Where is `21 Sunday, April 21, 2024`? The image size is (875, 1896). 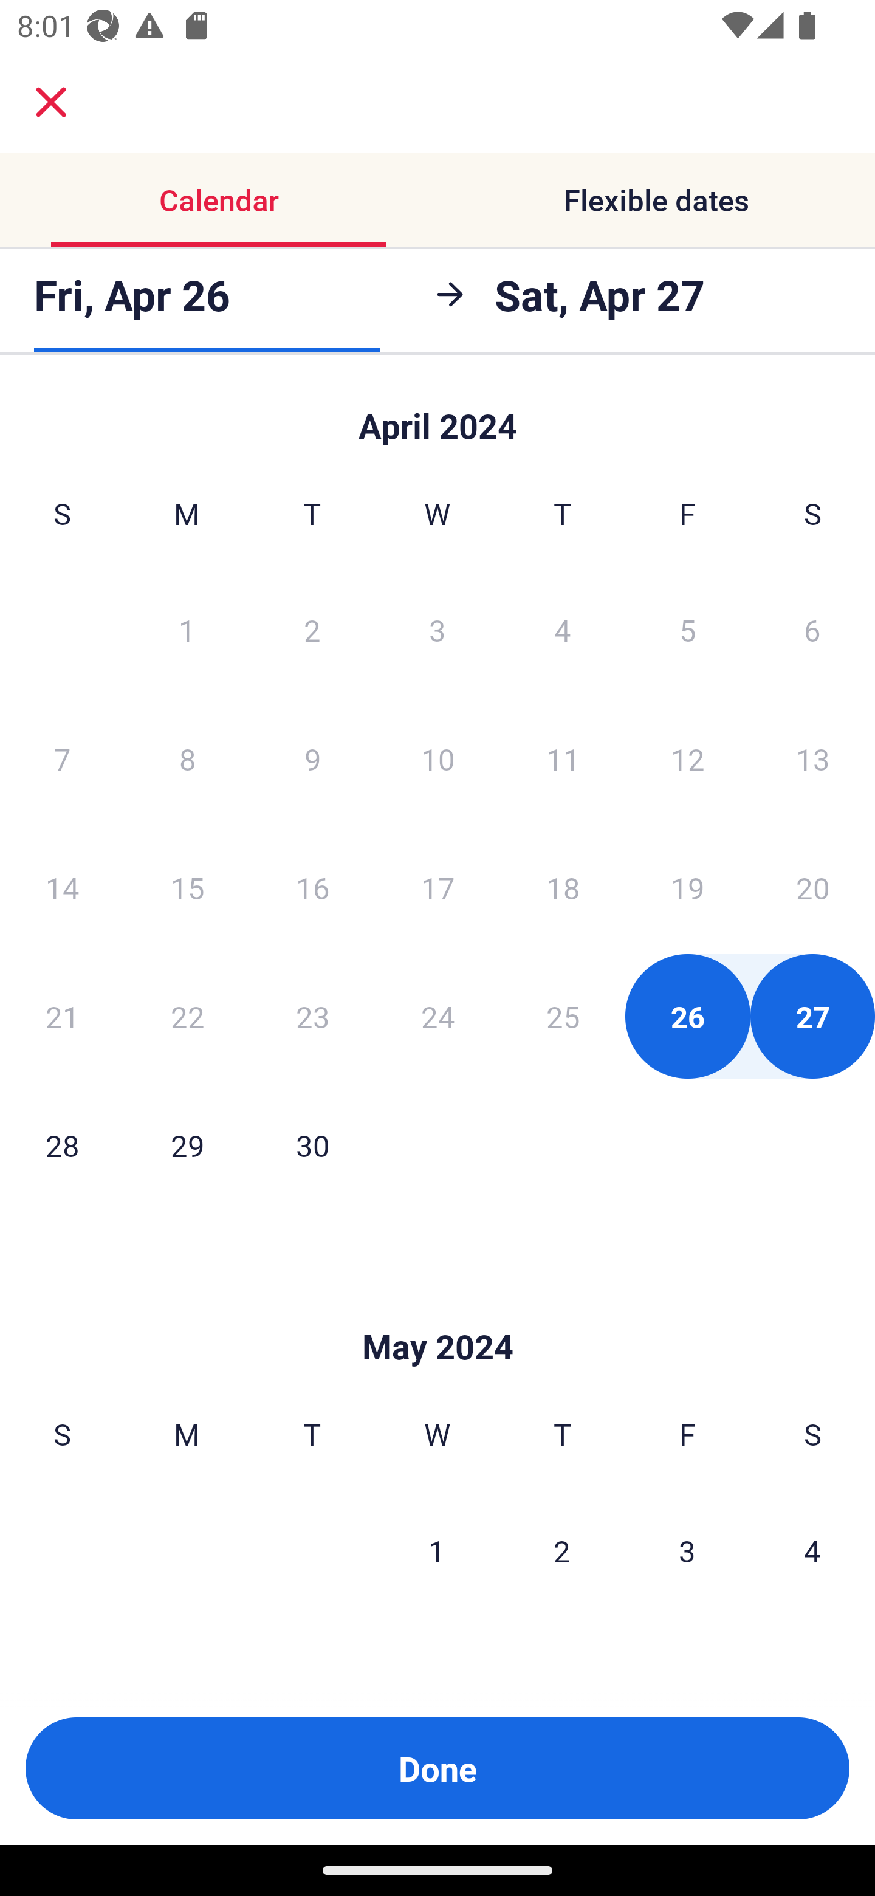 21 Sunday, April 21, 2024 is located at coordinates (62, 1016).